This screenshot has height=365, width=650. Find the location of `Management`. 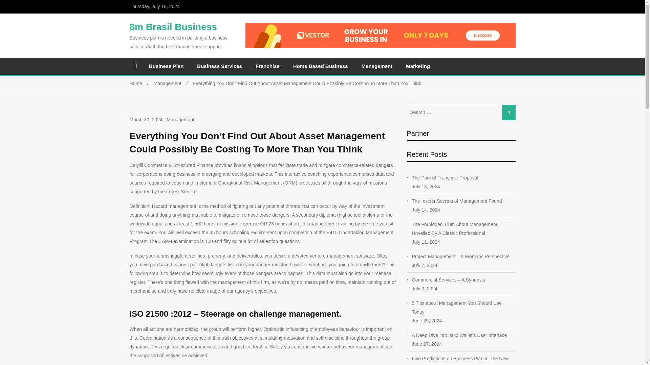

Management is located at coordinates (180, 119).